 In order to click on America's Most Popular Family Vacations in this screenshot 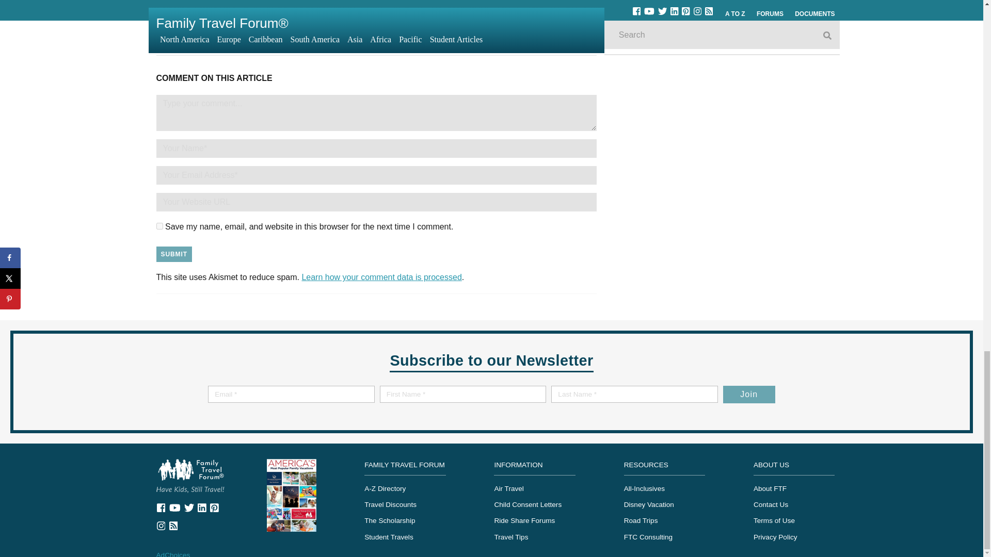, I will do `click(483, 19)`.